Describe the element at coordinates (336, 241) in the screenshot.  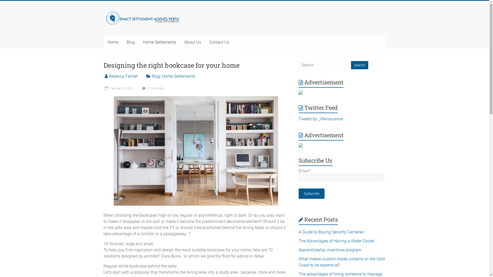
I see `The Advantages of Having a Water Cooler` at that location.